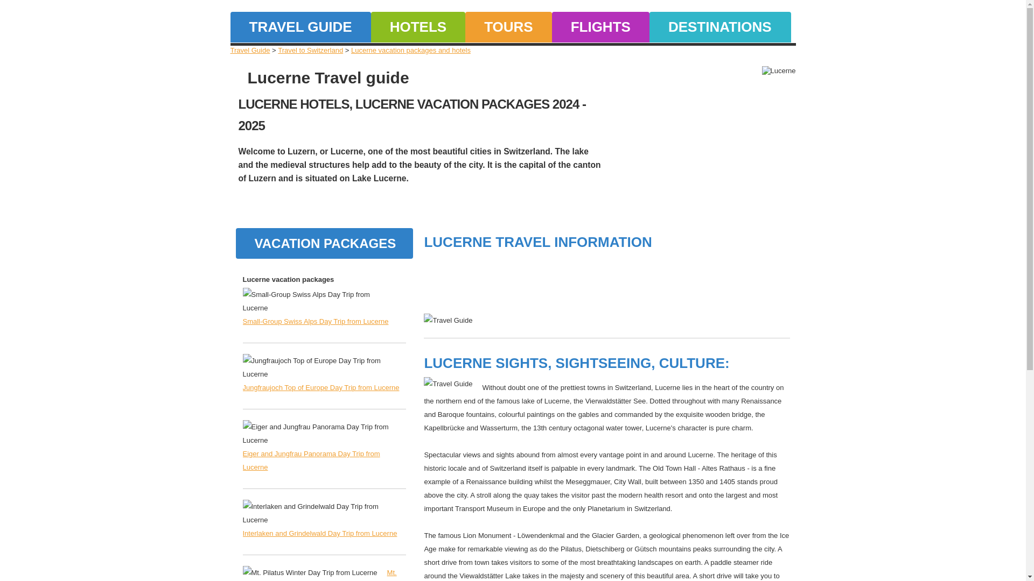 The width and height of the screenshot is (1034, 581). Describe the element at coordinates (310, 460) in the screenshot. I see `Eiger and Jungfrau Panorama Day Trip from Lucerne` at that location.